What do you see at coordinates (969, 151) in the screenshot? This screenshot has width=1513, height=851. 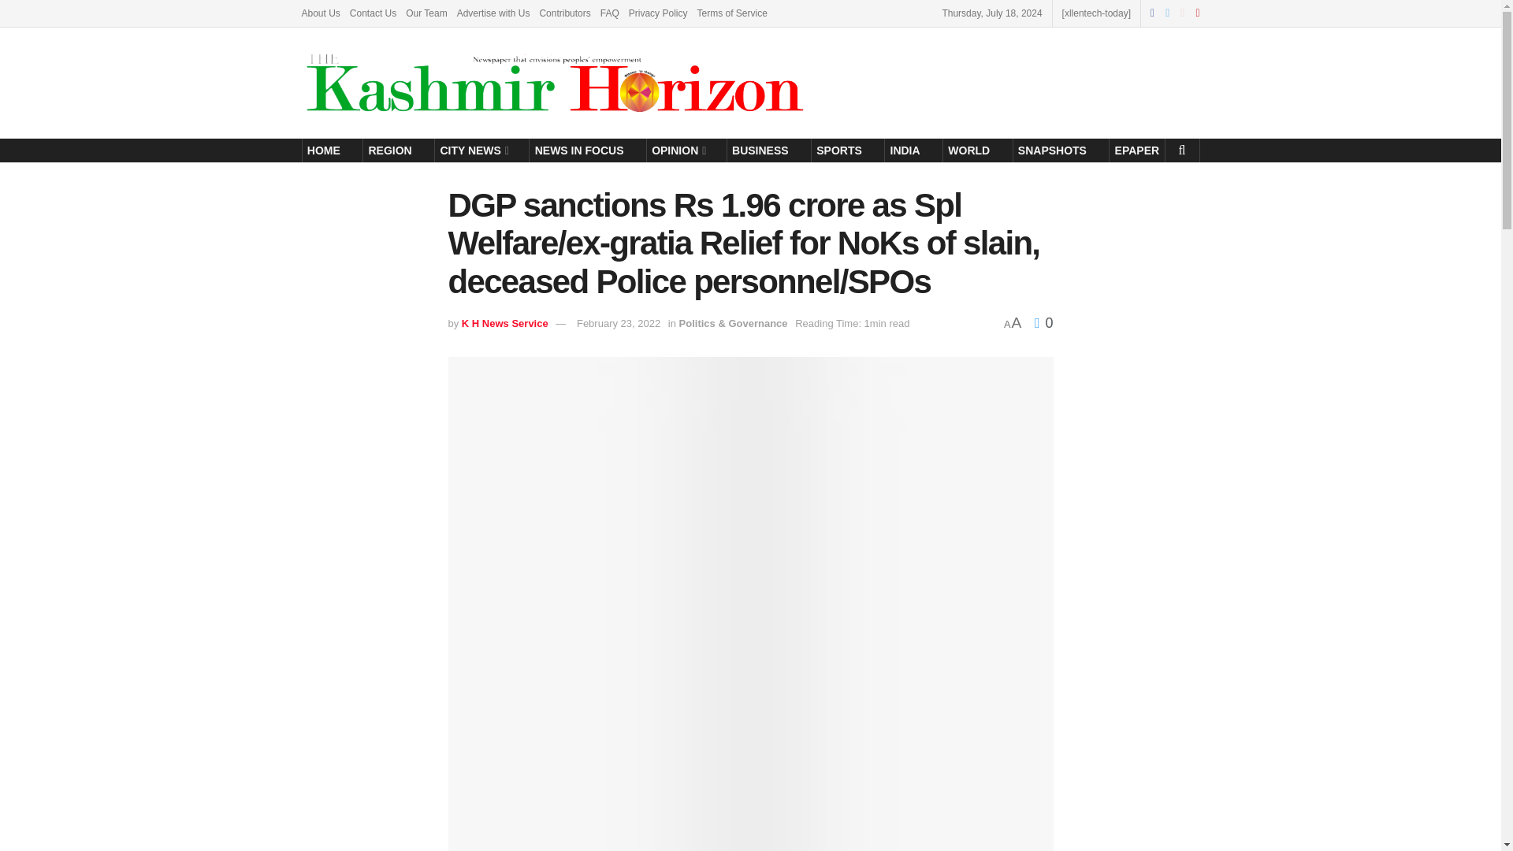 I see `WORLD` at bounding box center [969, 151].